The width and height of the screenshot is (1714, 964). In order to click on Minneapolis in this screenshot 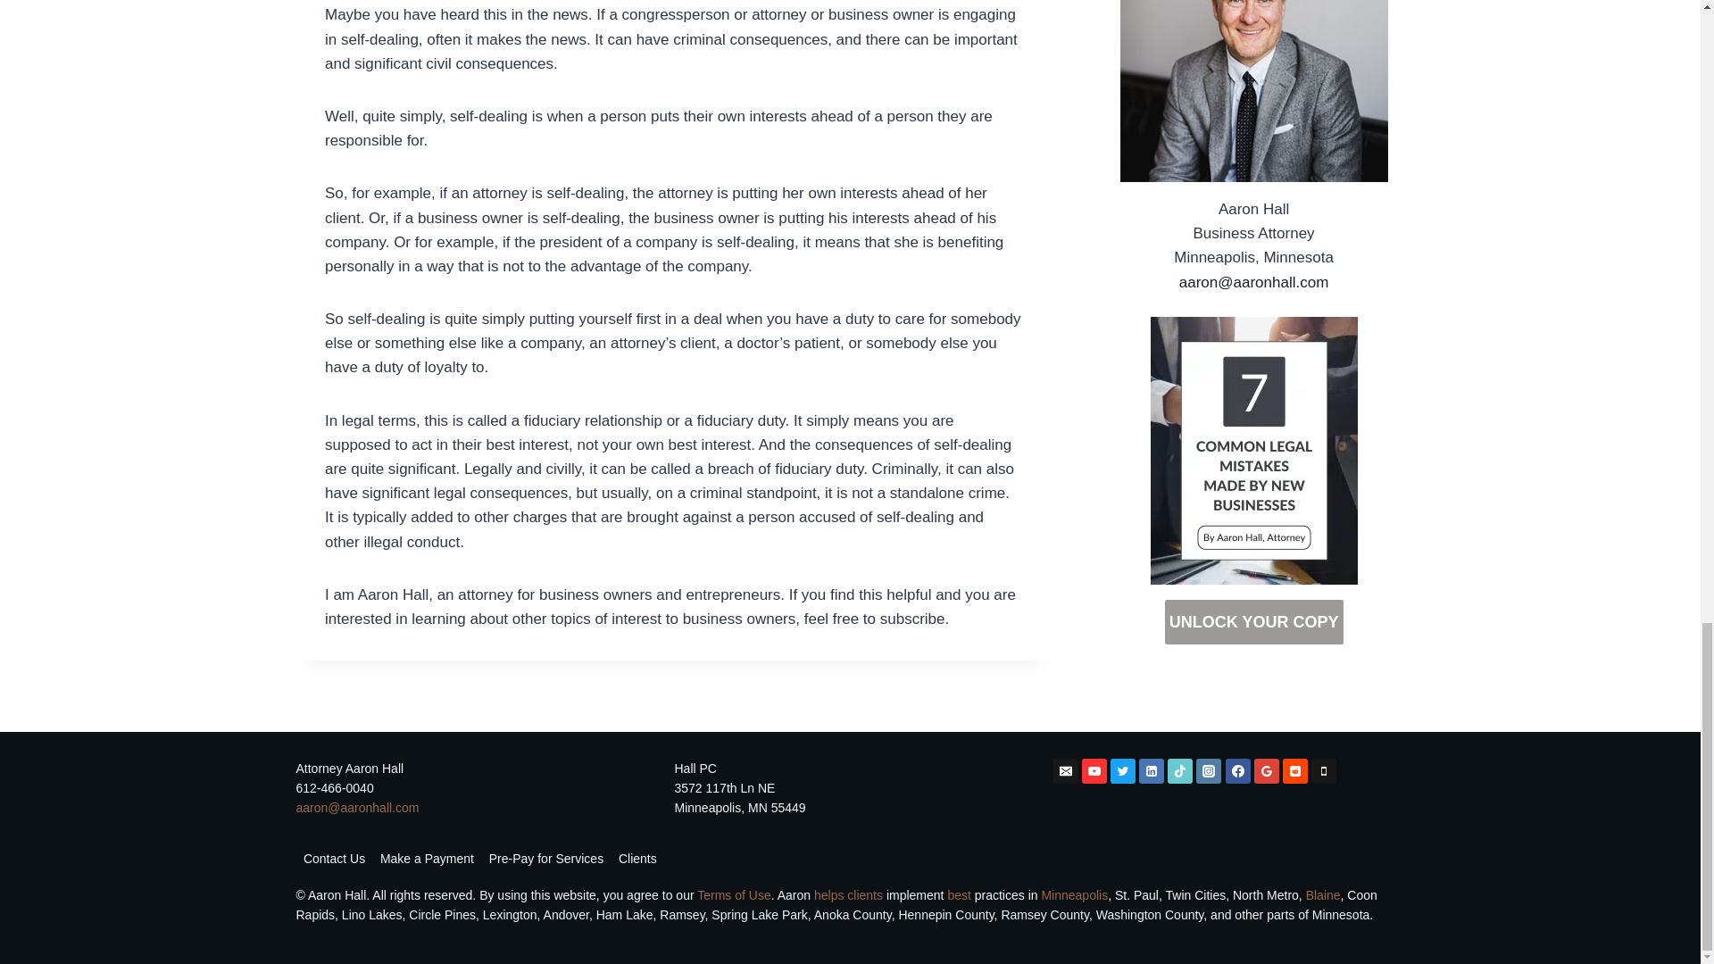, I will do `click(1073, 894)`.